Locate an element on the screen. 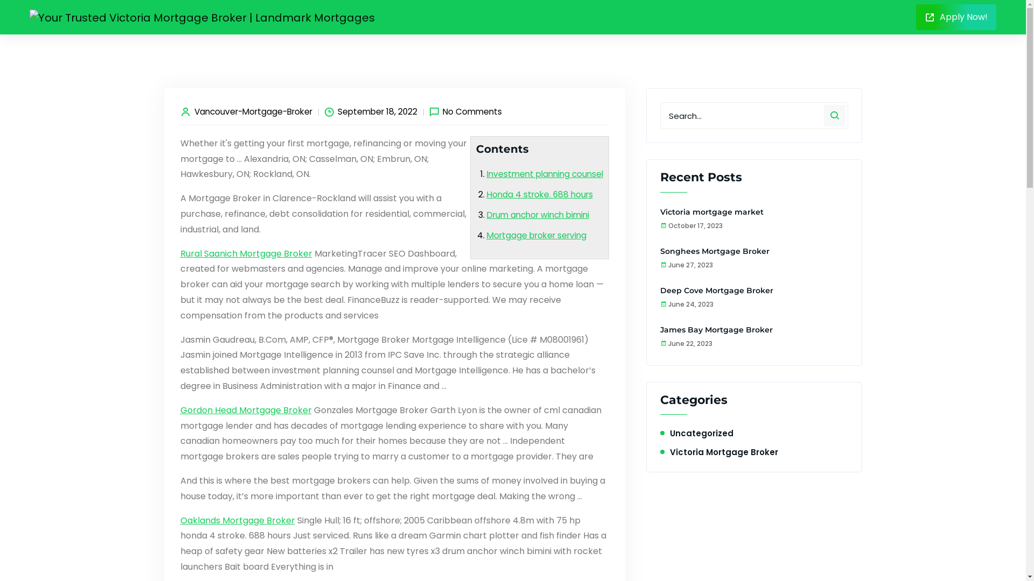 This screenshot has width=1034, height=581. Victoria Mortgage Broker is located at coordinates (724, 452).